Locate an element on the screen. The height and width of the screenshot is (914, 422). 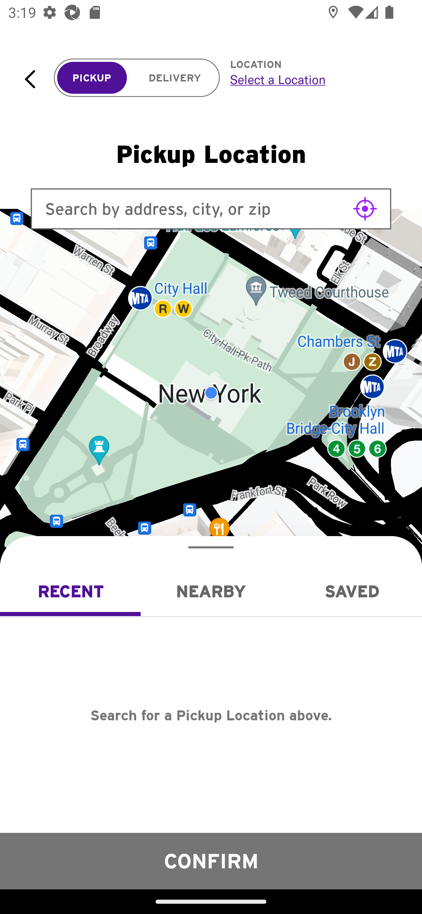
PICKUP is located at coordinates (92, 78).